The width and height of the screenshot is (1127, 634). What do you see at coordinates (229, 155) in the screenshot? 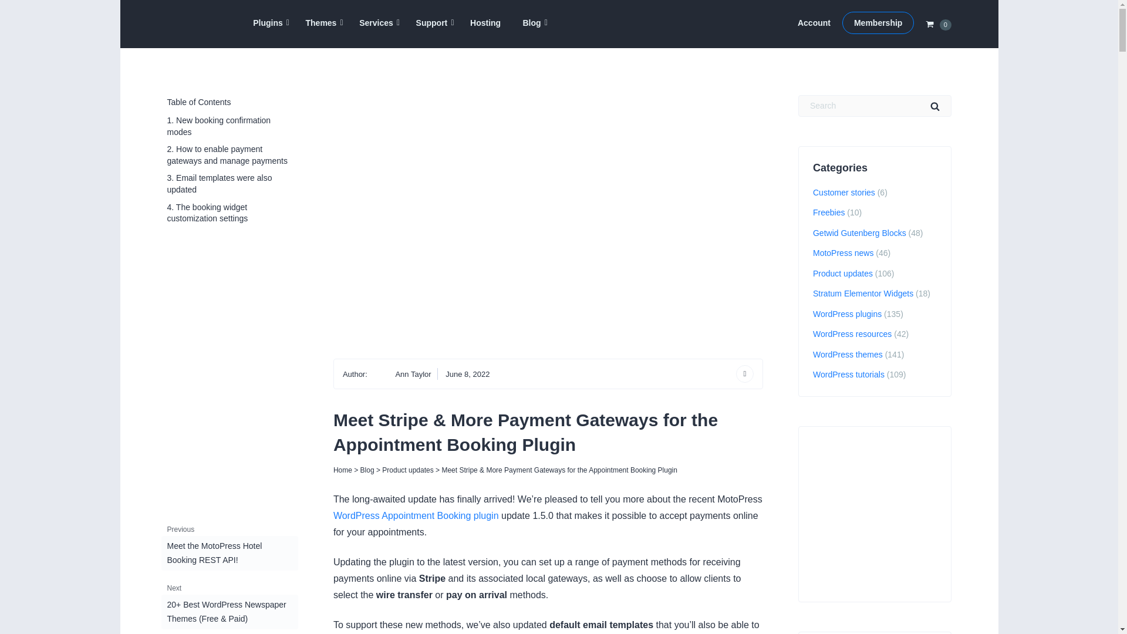
I see `How to enable payment gateways and manage payments` at bounding box center [229, 155].